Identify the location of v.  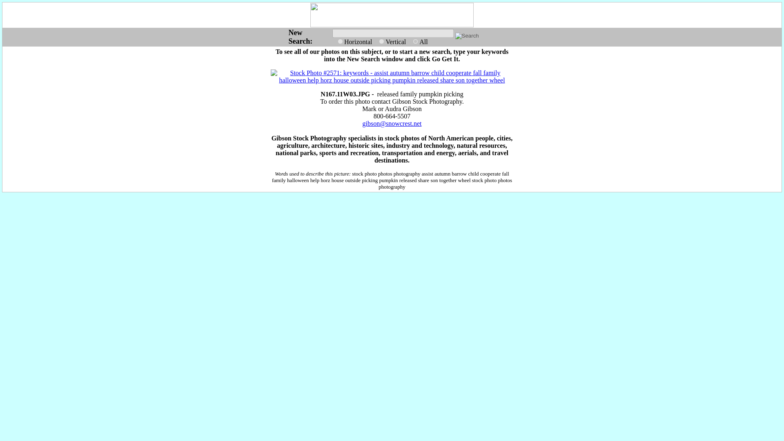
(381, 41).